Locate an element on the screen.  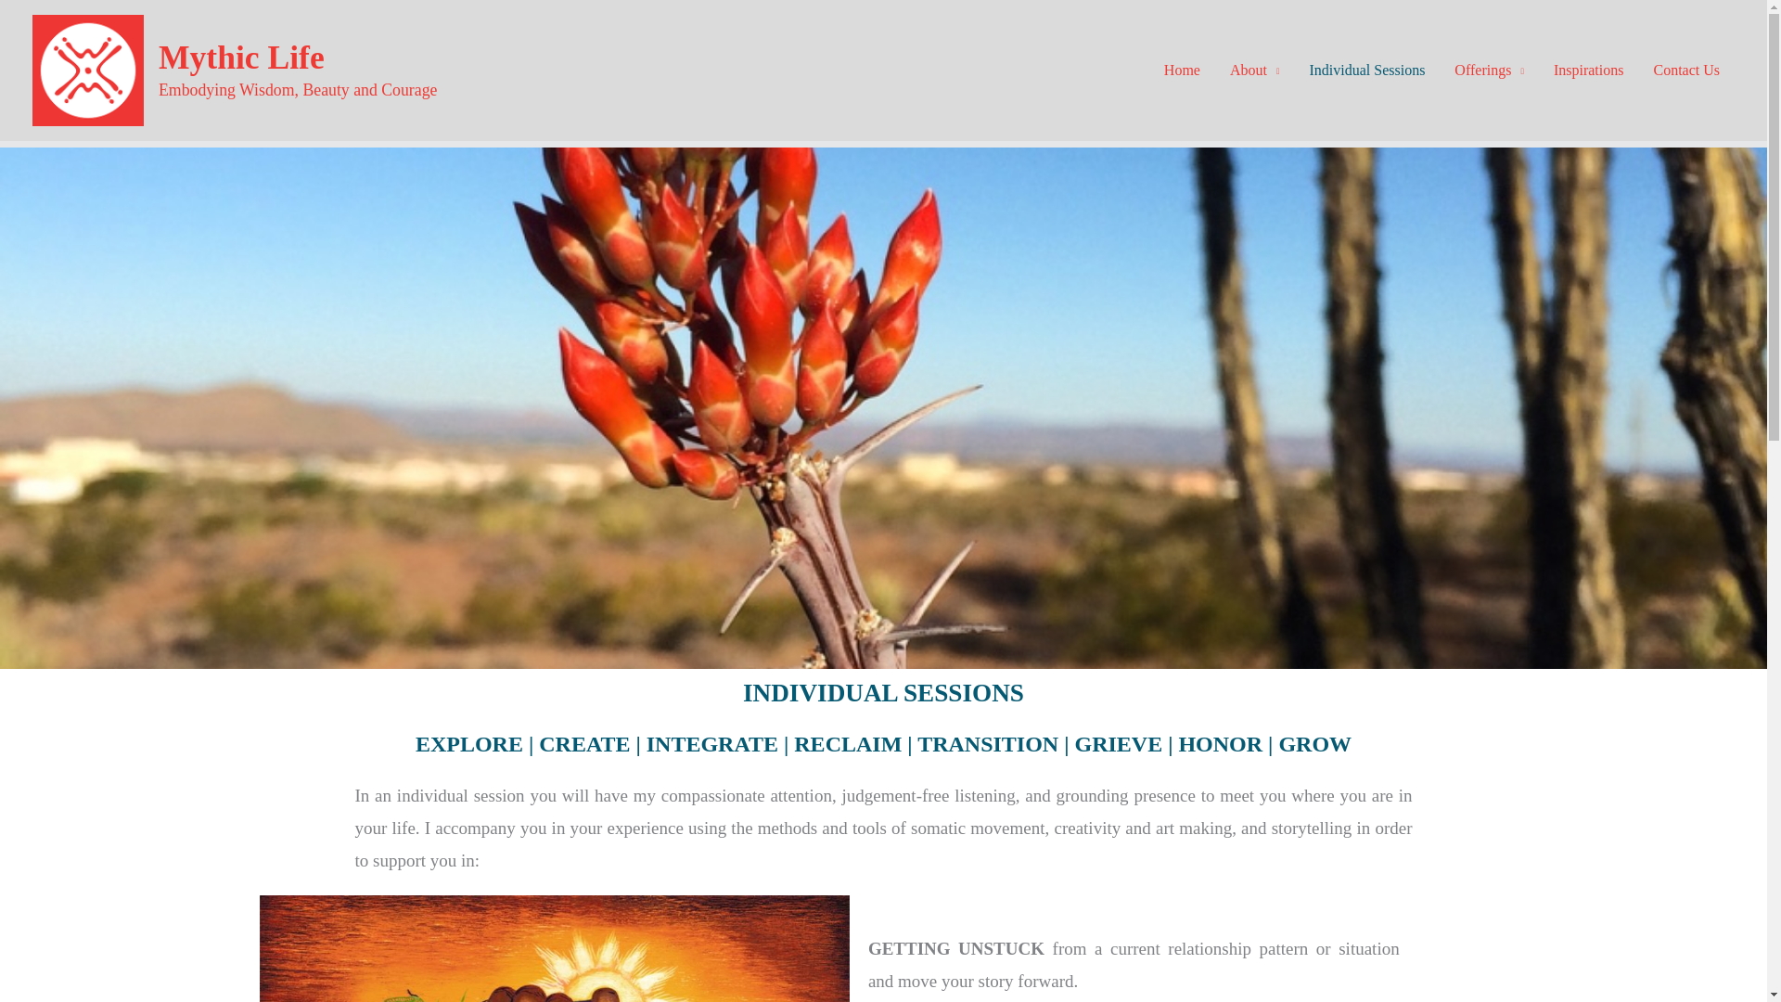
Inspirations is located at coordinates (1588, 71).